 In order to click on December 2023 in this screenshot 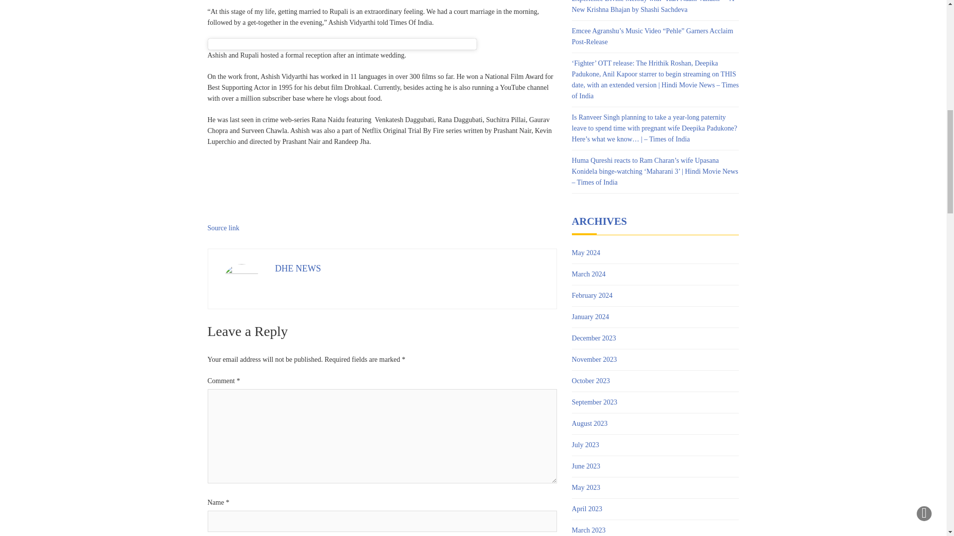, I will do `click(594, 338)`.